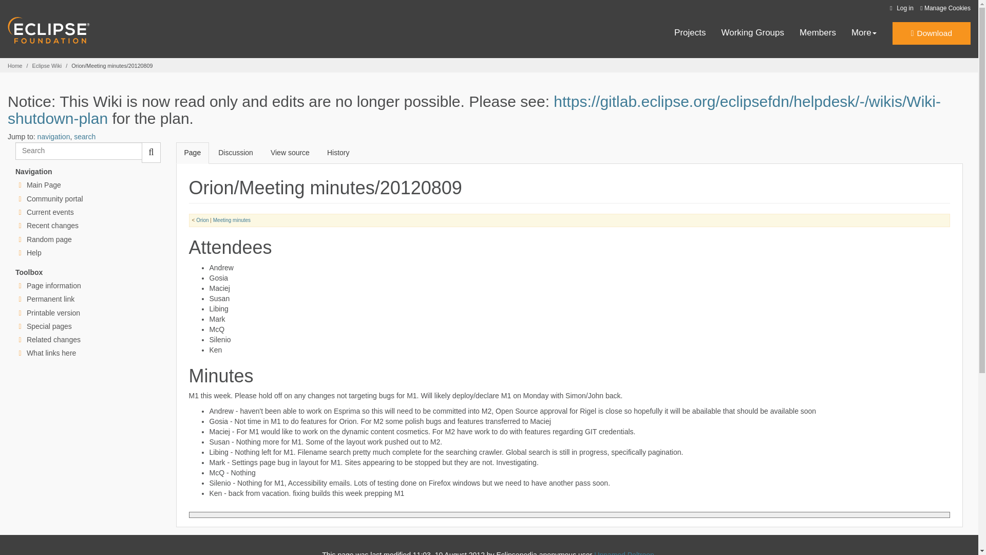 This screenshot has height=555, width=986. What do you see at coordinates (864, 33) in the screenshot?
I see `More` at bounding box center [864, 33].